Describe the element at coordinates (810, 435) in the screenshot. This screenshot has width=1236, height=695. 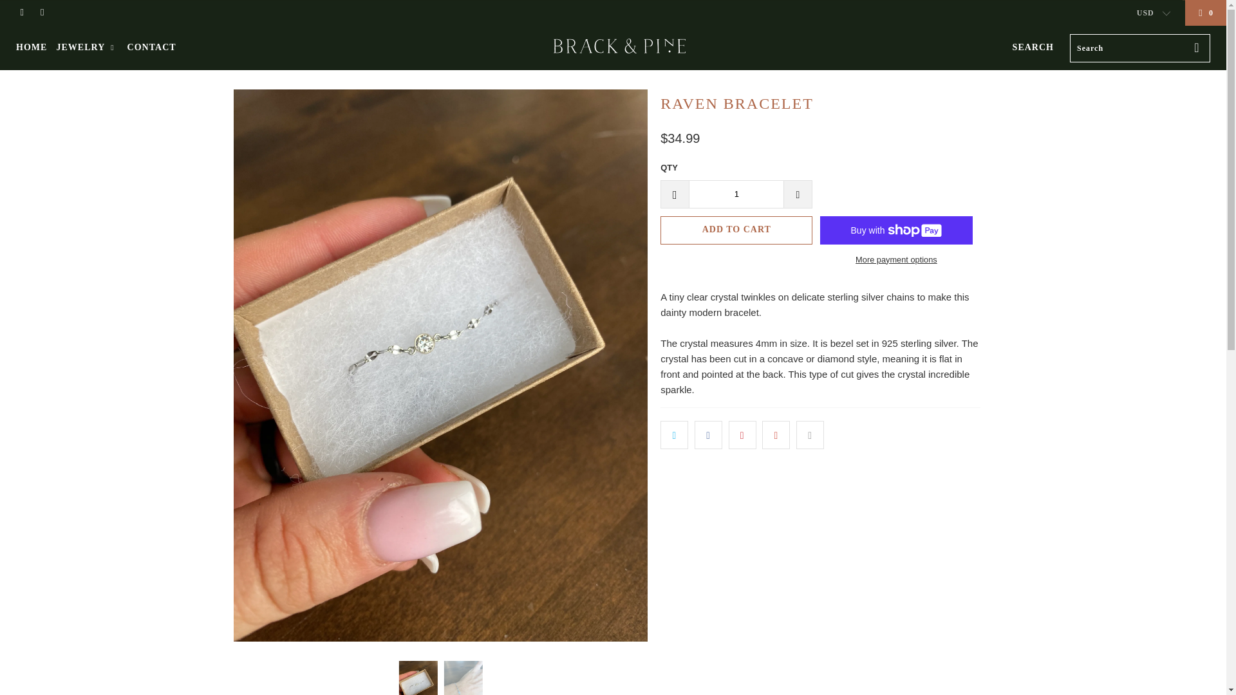
I see `Email this to a friend` at that location.